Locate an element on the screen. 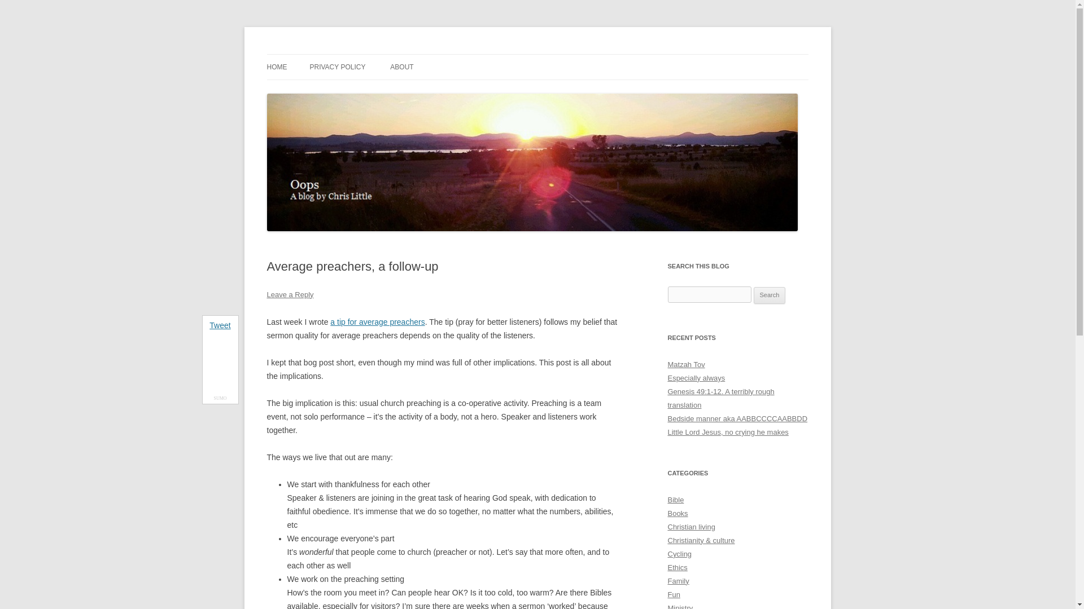 This screenshot has width=1084, height=609. Matzah Tov is located at coordinates (686, 364).